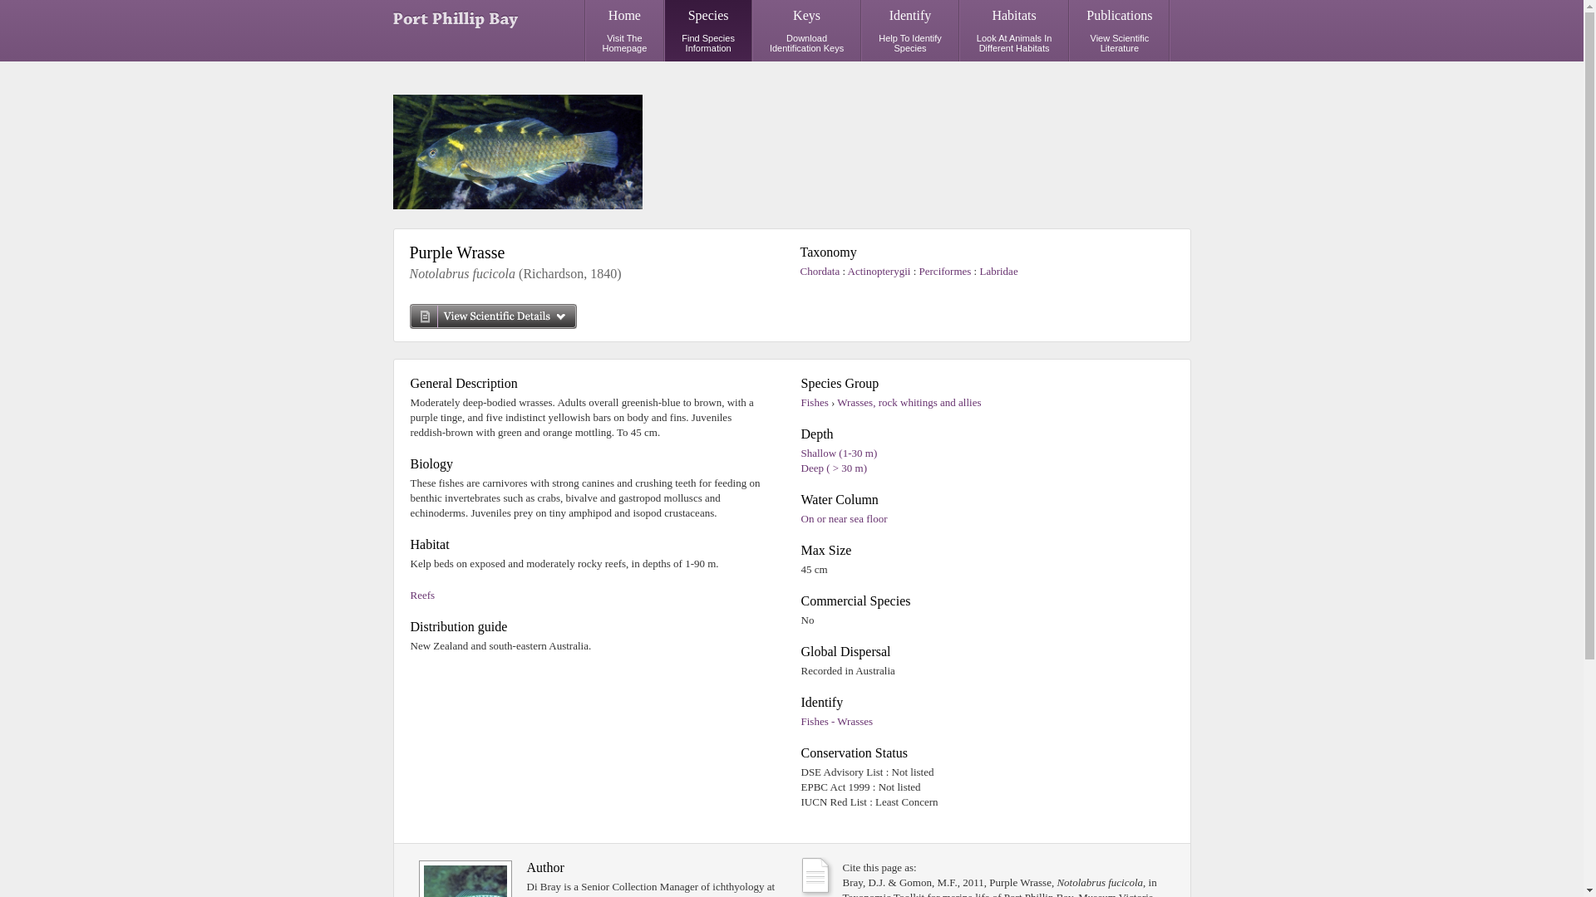 The width and height of the screenshot is (1596, 897). I want to click on Identify

Help To Identify
Species, so click(910, 31).